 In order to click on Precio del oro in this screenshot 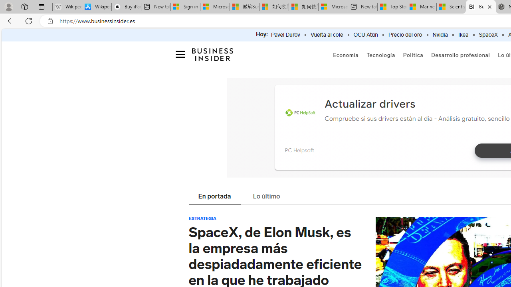, I will do `click(405, 35)`.